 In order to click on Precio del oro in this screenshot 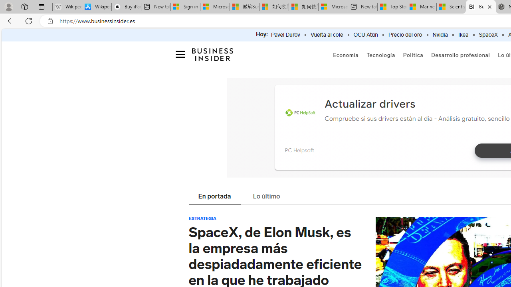, I will do `click(405, 35)`.